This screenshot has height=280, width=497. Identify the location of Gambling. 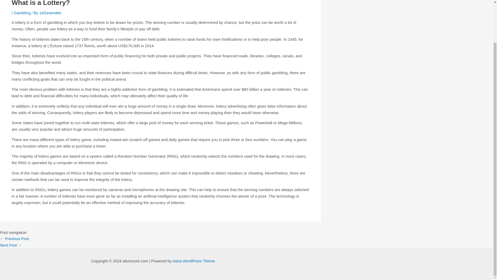
(22, 13).